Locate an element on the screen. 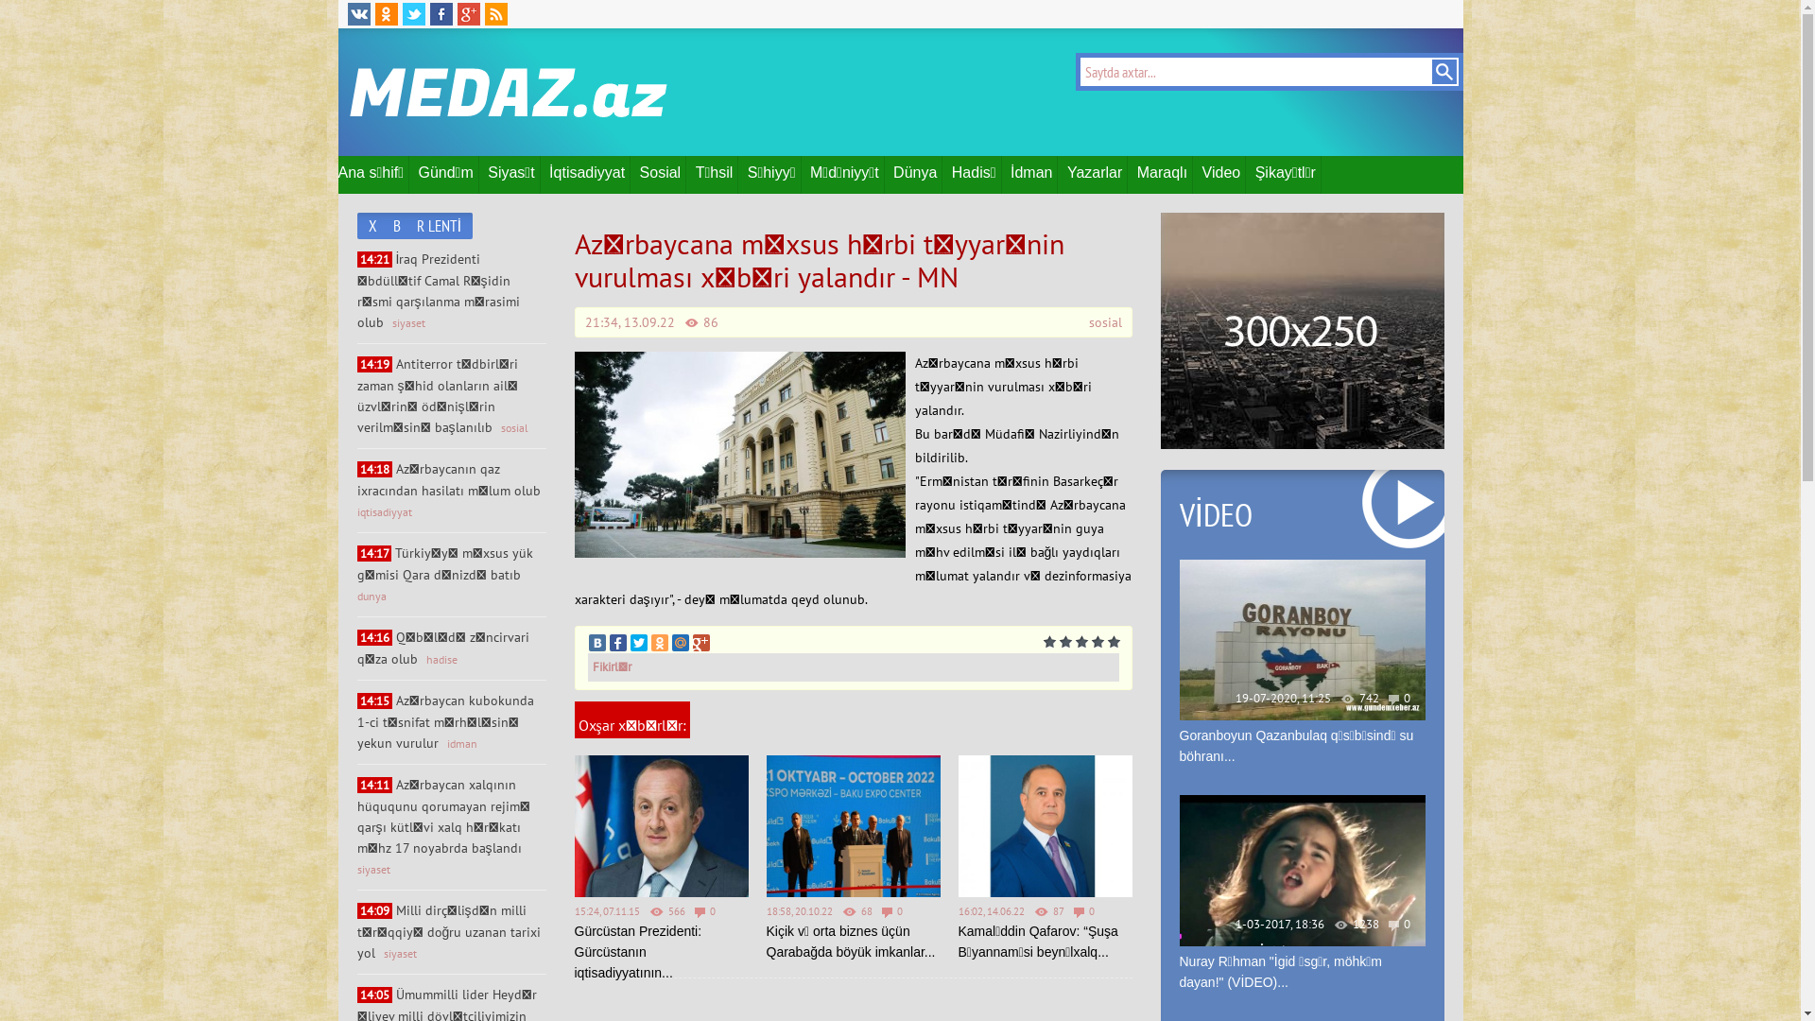 The height and width of the screenshot is (1021, 1815). idman is located at coordinates (461, 743).